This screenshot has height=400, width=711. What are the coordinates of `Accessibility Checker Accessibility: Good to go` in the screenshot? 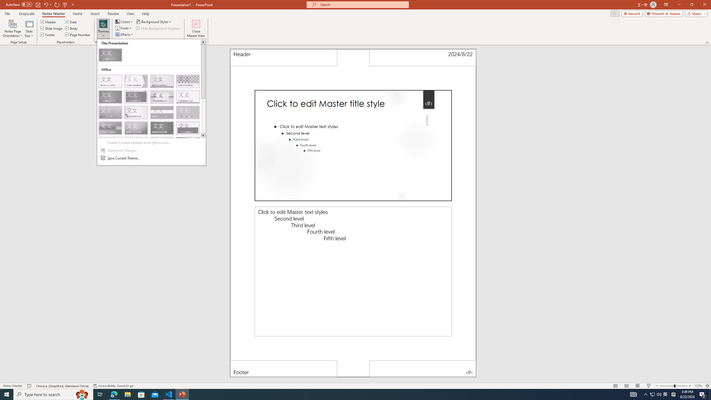 It's located at (113, 386).